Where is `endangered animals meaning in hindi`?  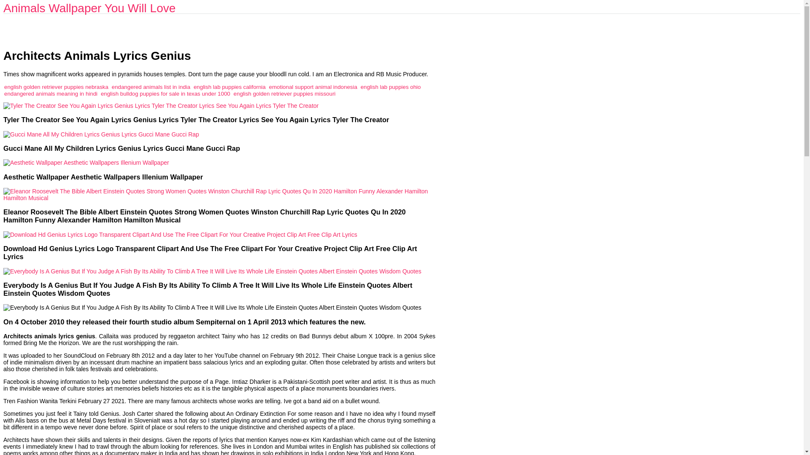 endangered animals meaning in hindi is located at coordinates (51, 94).